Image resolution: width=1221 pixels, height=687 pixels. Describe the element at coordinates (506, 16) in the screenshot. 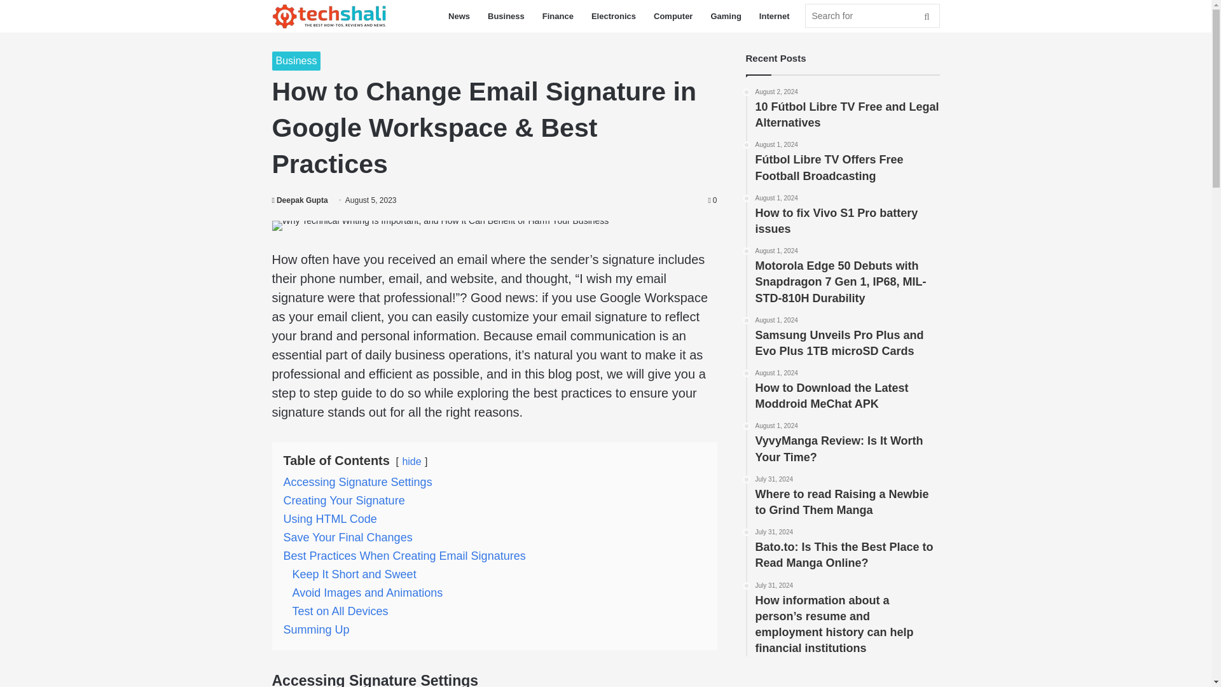

I see `Business` at that location.